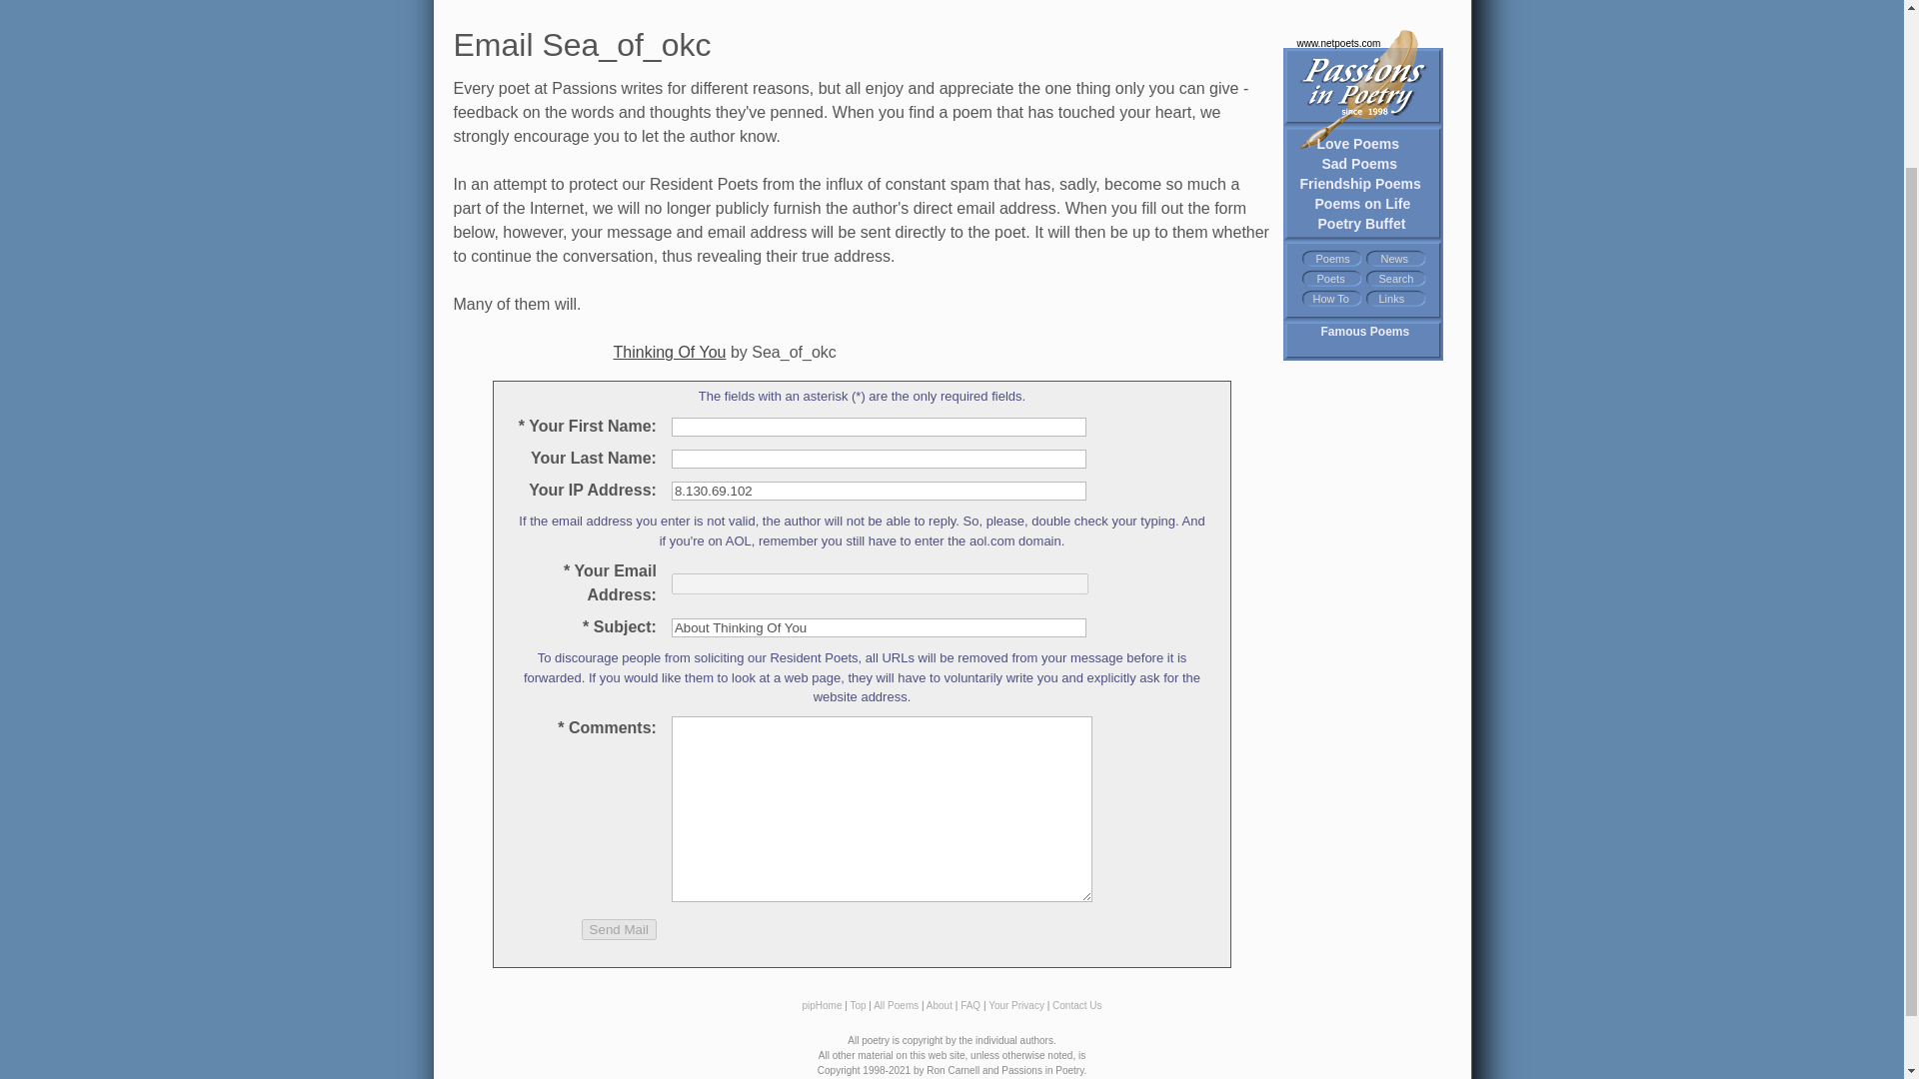  I want to click on Contact Us, so click(1076, 1005).